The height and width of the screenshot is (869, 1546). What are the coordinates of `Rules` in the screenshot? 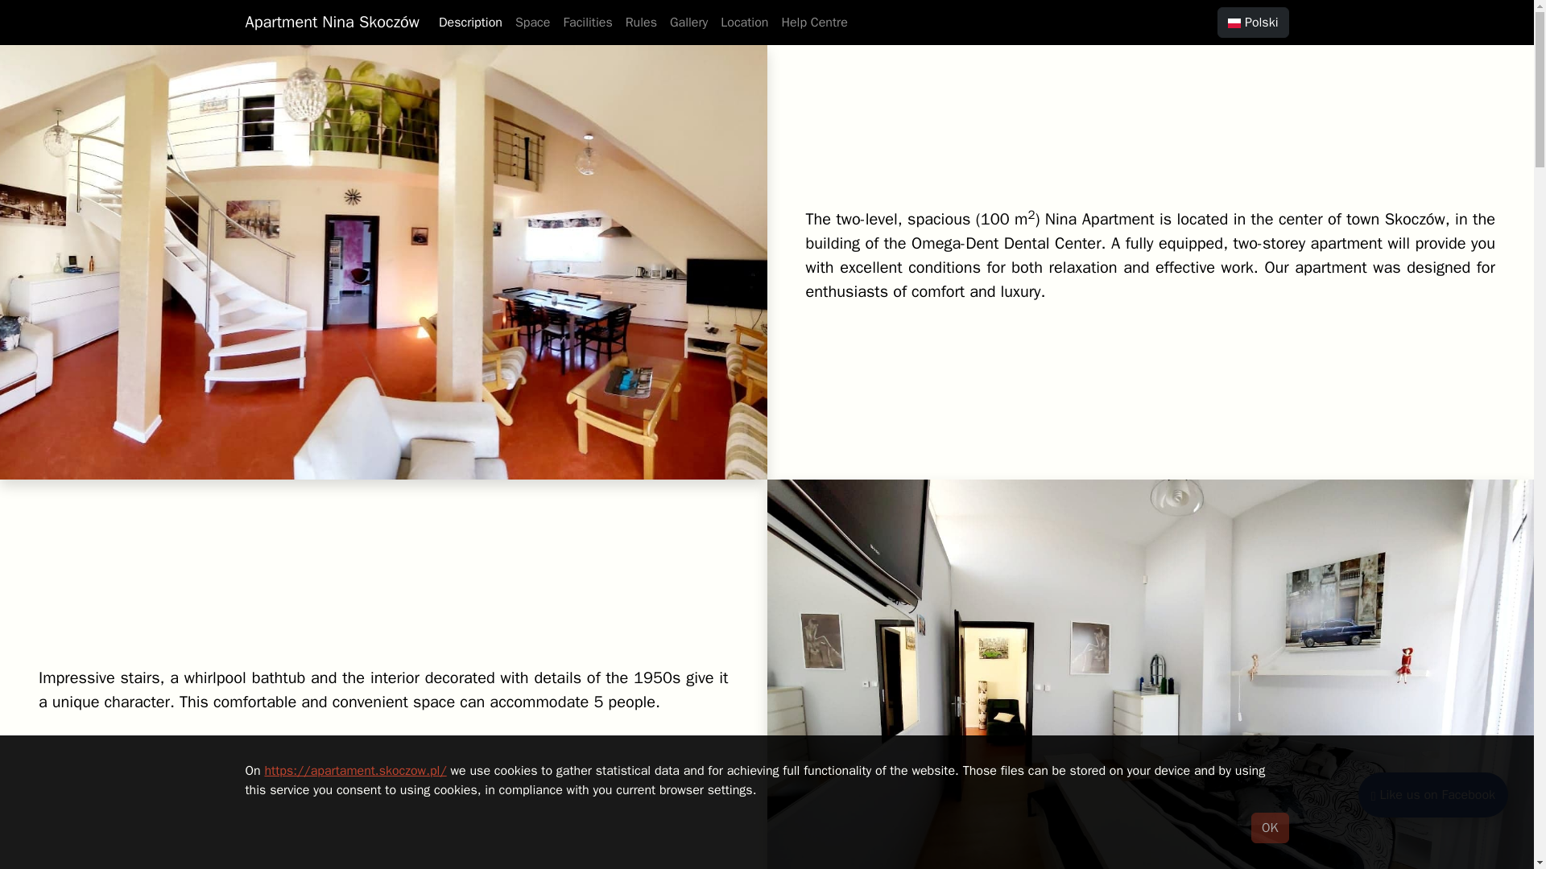 It's located at (641, 22).